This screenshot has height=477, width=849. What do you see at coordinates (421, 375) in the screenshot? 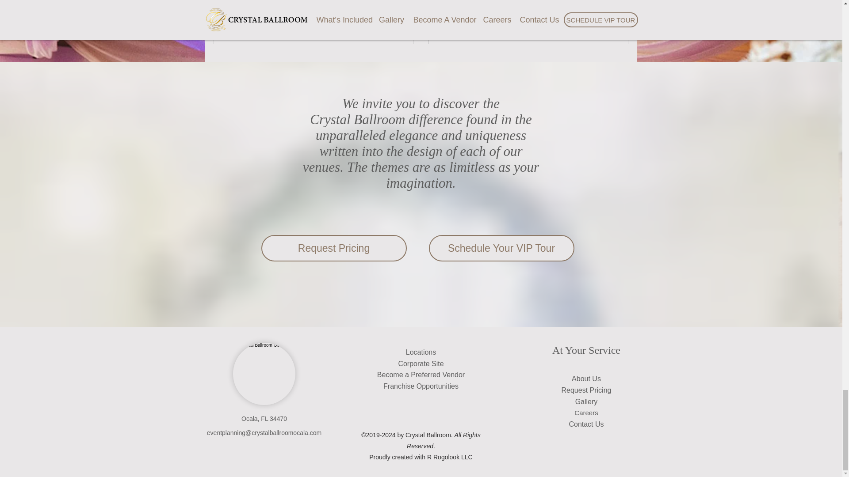
I see `Become a Preferred Vendor` at bounding box center [421, 375].